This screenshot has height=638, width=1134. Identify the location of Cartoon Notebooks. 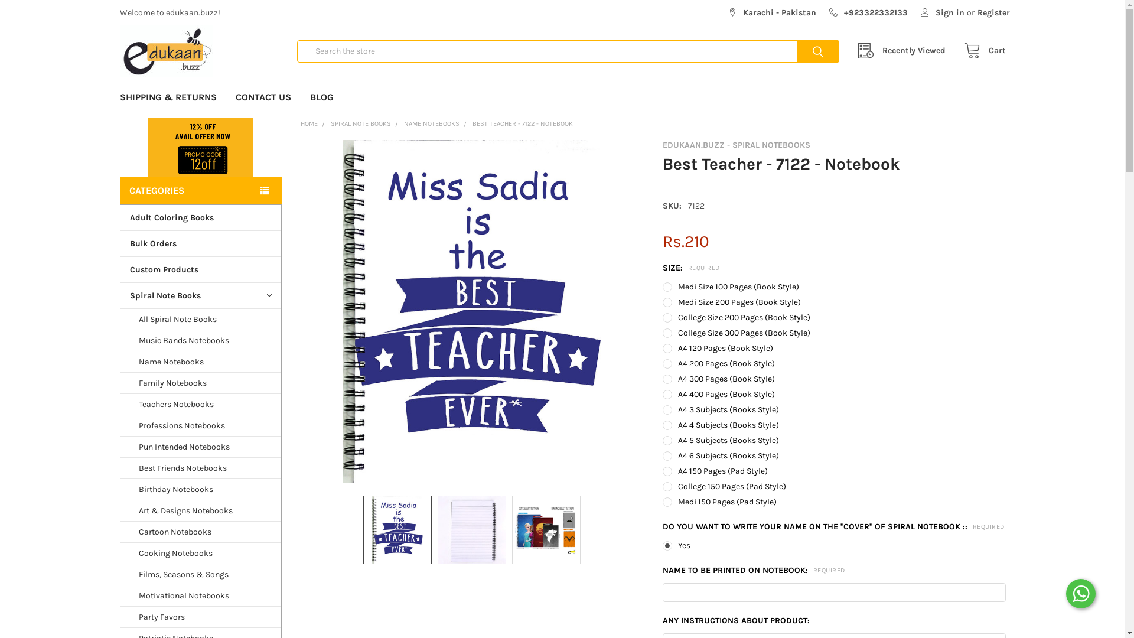
(201, 532).